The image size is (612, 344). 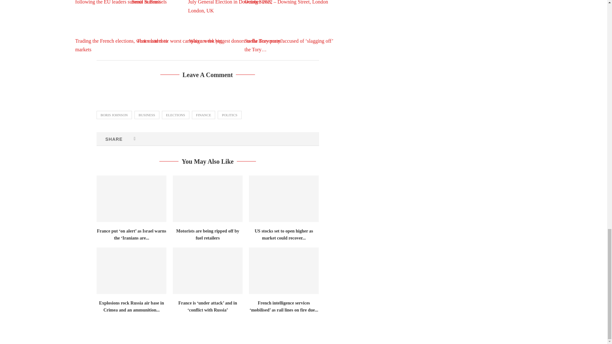 I want to click on Tories had their worst campaign week yet, so click(x=179, y=26).